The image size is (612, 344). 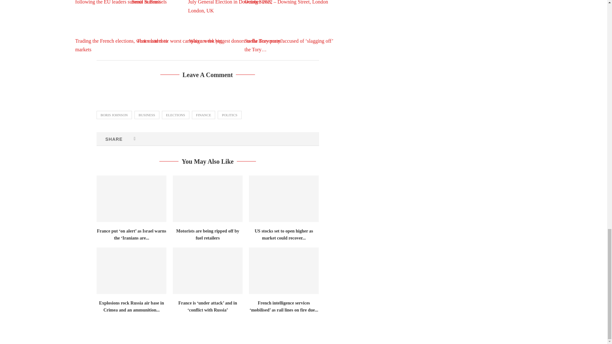 I want to click on Tories had their worst campaign week yet, so click(x=179, y=26).